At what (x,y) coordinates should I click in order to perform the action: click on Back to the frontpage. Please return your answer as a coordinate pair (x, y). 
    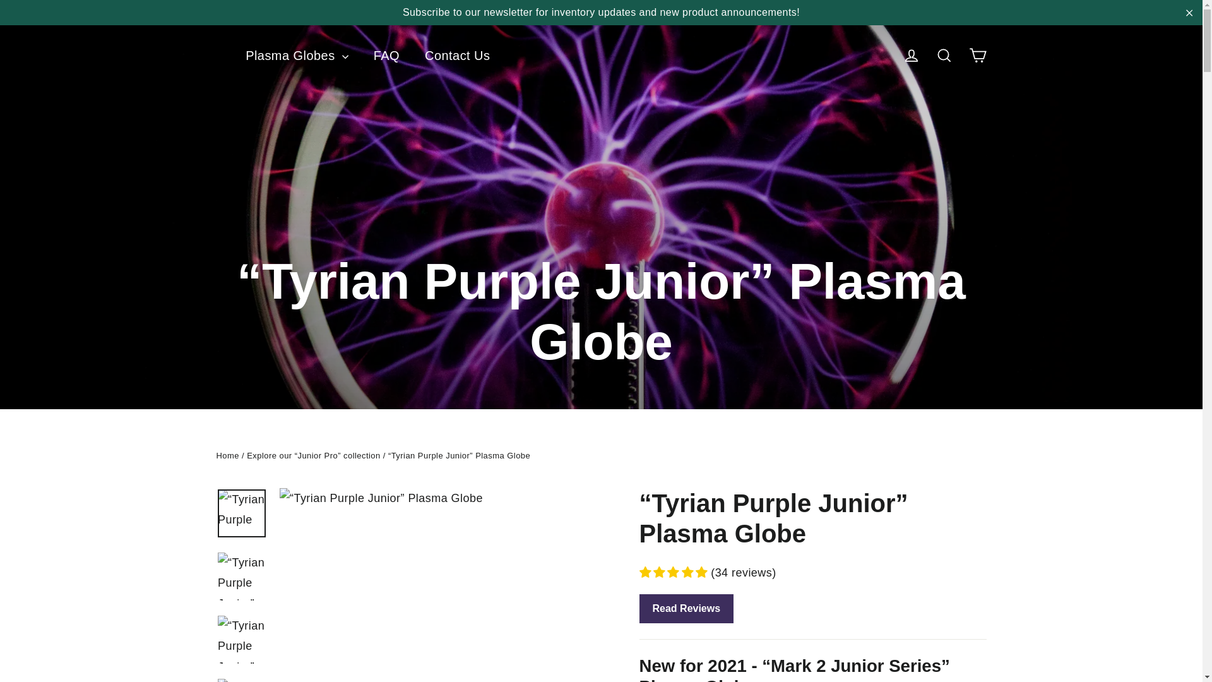
    Looking at the image, I should click on (227, 455).